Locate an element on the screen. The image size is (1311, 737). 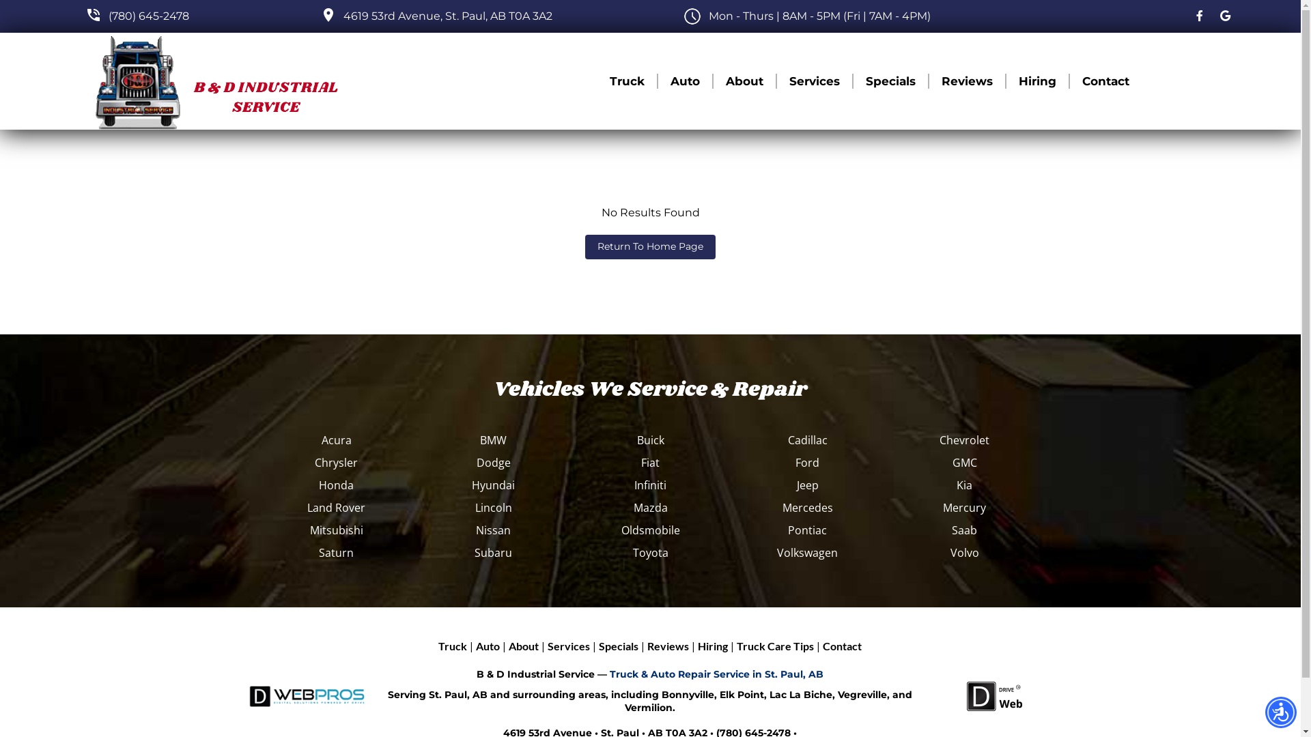
Return To Home Page is located at coordinates (650, 247).